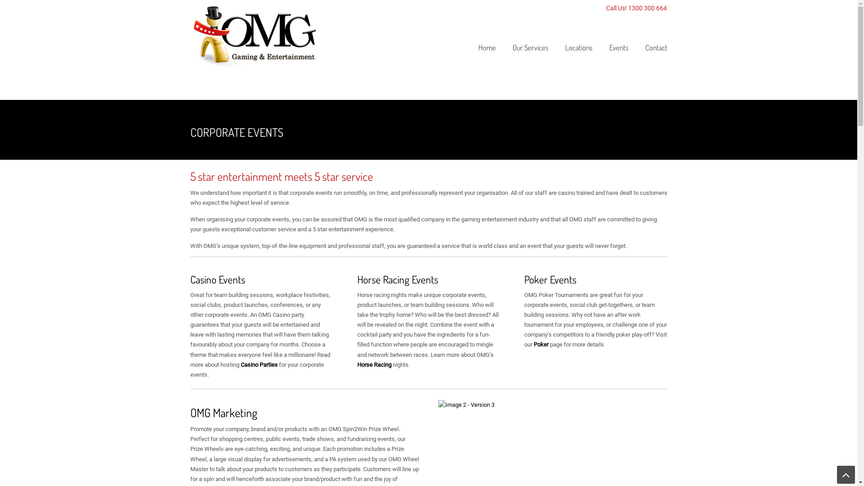 The width and height of the screenshot is (864, 486). Describe the element at coordinates (550, 279) in the screenshot. I see `Poker Events` at that location.